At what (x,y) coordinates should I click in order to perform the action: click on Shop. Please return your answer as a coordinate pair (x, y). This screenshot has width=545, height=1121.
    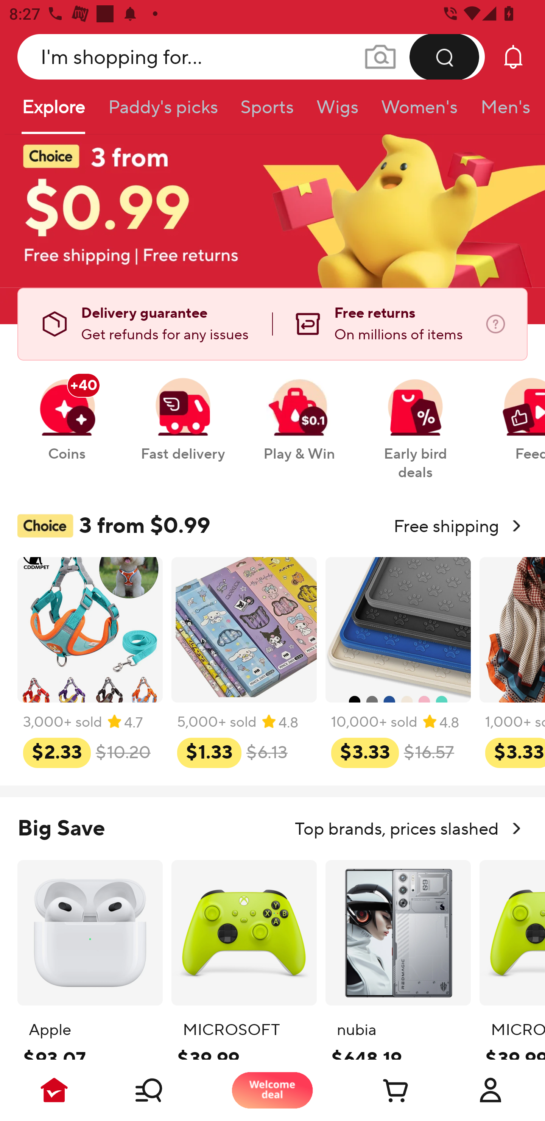
    Looking at the image, I should click on (163, 1090).